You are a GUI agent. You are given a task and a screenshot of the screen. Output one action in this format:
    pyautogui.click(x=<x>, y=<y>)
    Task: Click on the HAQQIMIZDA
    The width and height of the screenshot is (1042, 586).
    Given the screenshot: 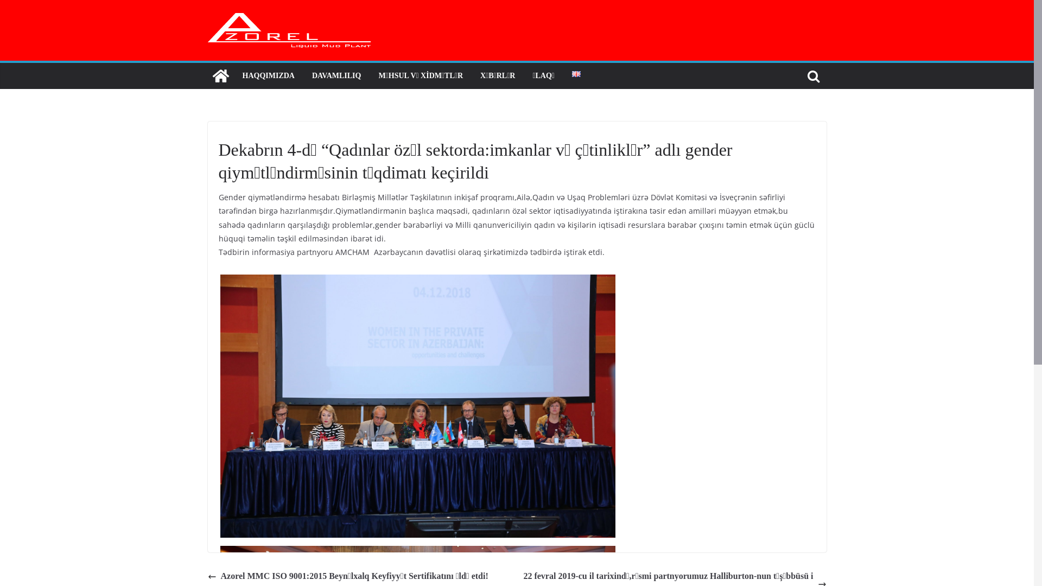 What is the action you would take?
    pyautogui.click(x=268, y=76)
    